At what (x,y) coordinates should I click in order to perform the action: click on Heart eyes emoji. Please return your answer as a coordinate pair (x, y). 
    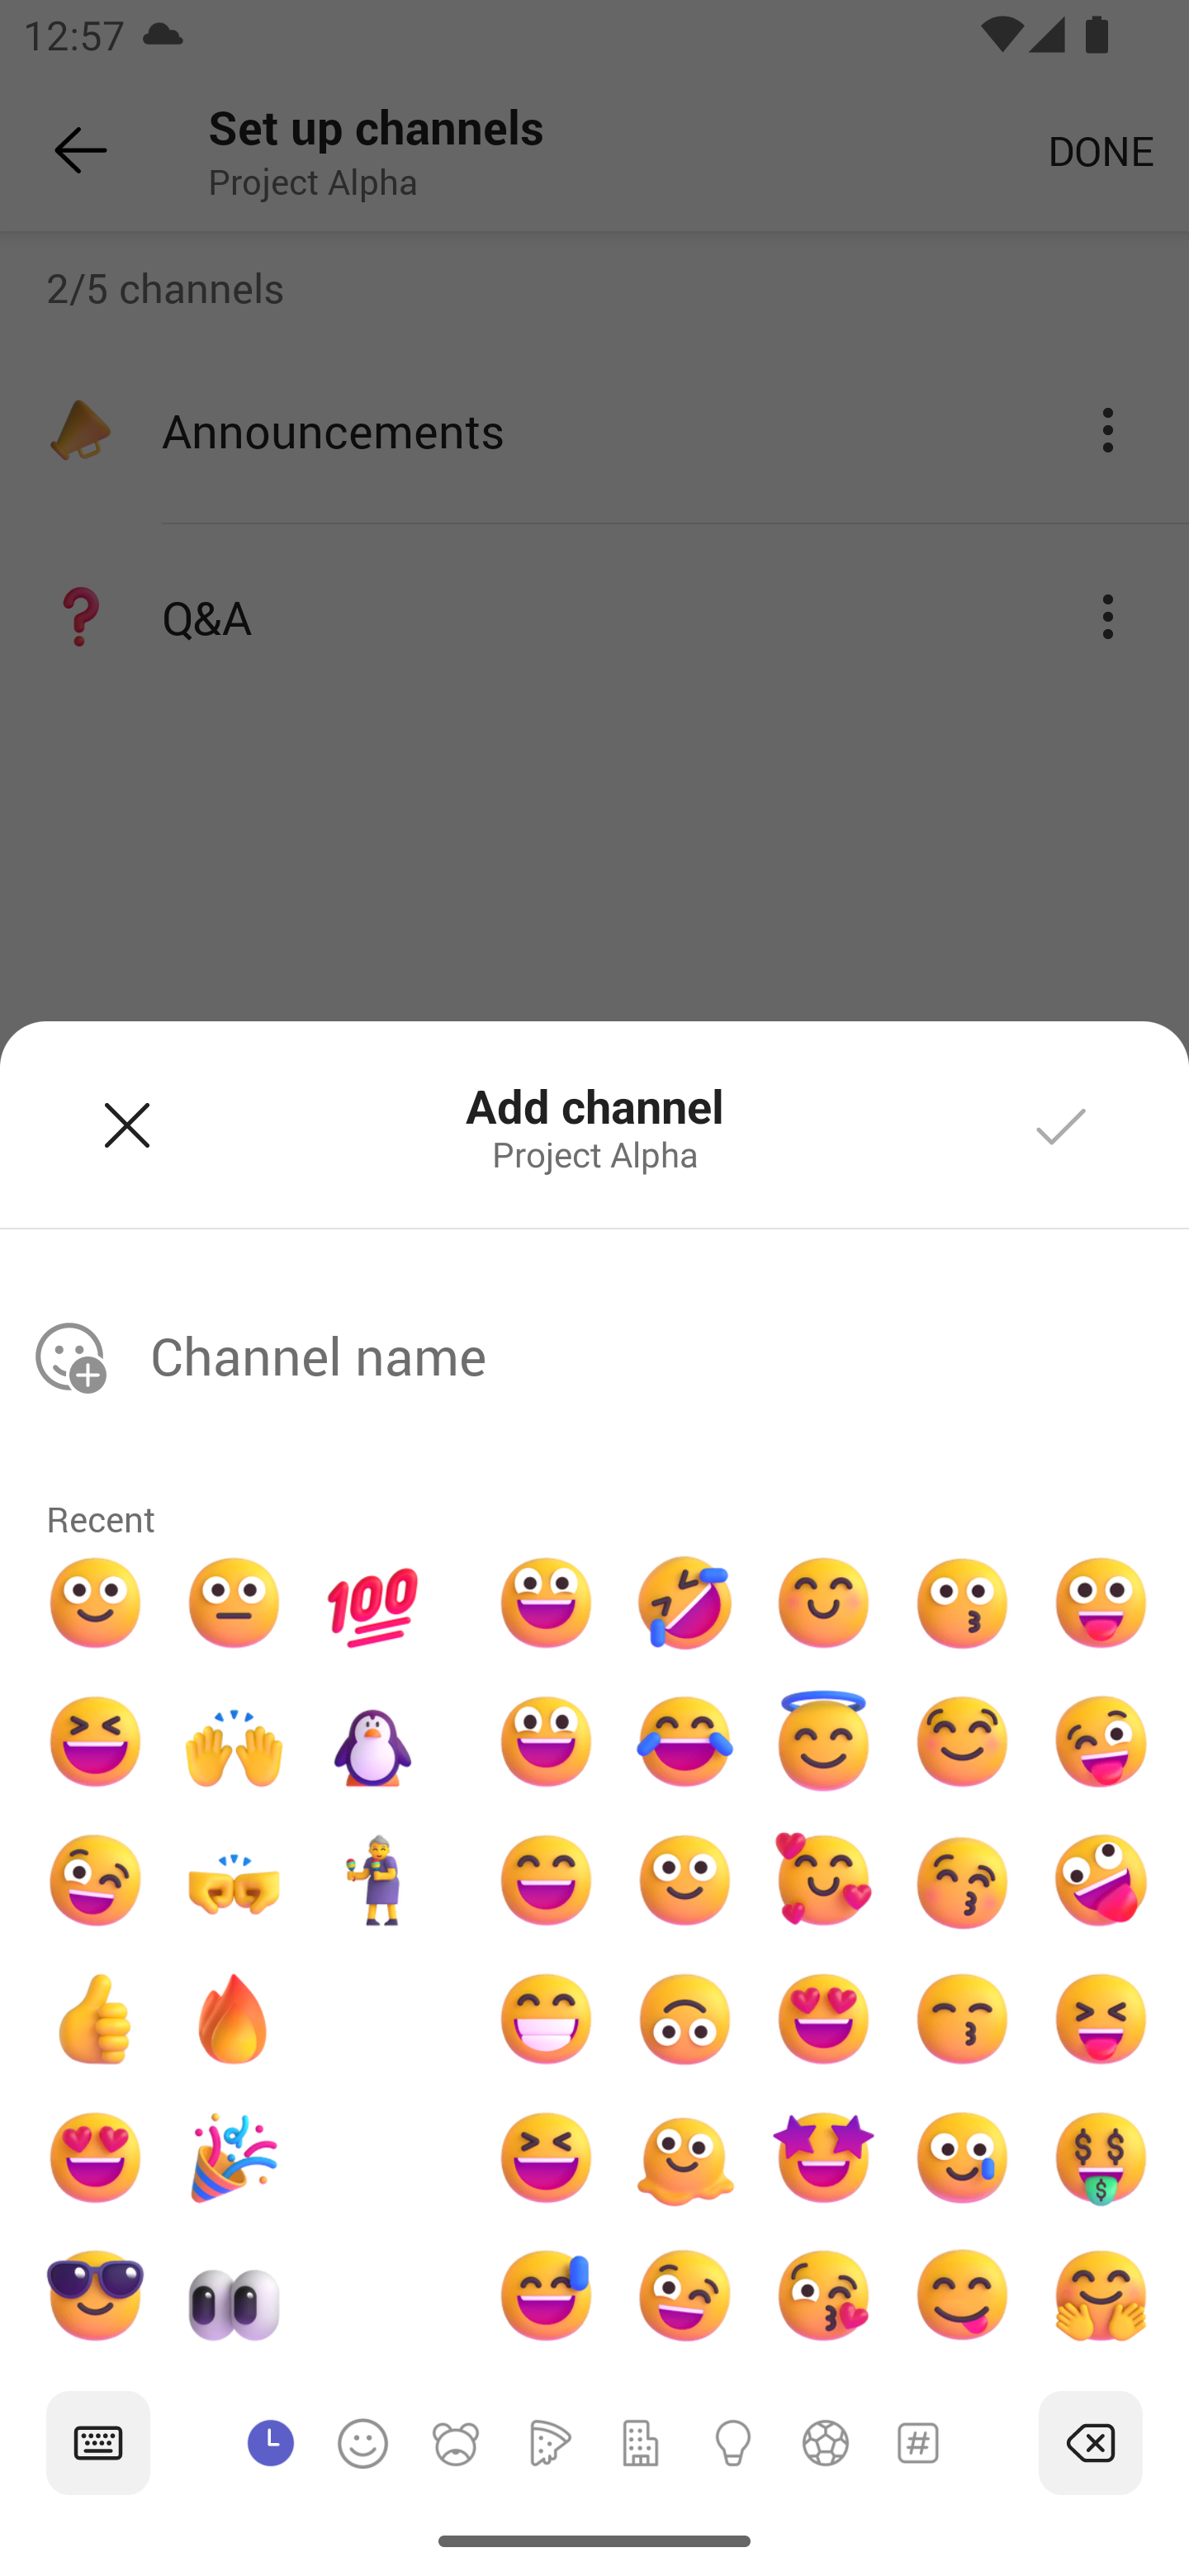
    Looking at the image, I should click on (824, 2018).